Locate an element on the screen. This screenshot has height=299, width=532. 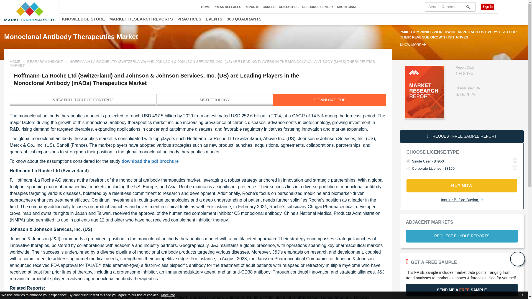
REQUEST BUNDLE REPORTS is located at coordinates (462, 236).